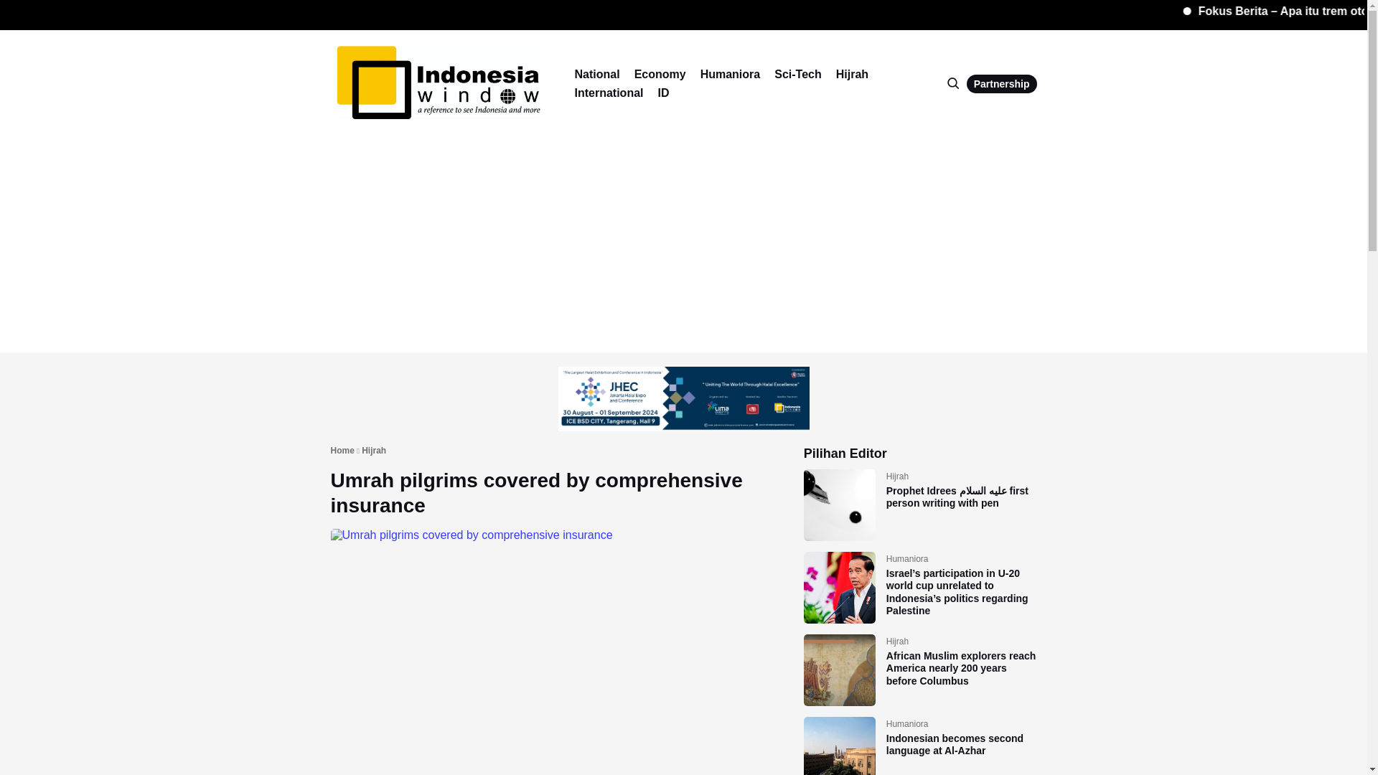  What do you see at coordinates (609, 93) in the screenshot?
I see `International` at bounding box center [609, 93].